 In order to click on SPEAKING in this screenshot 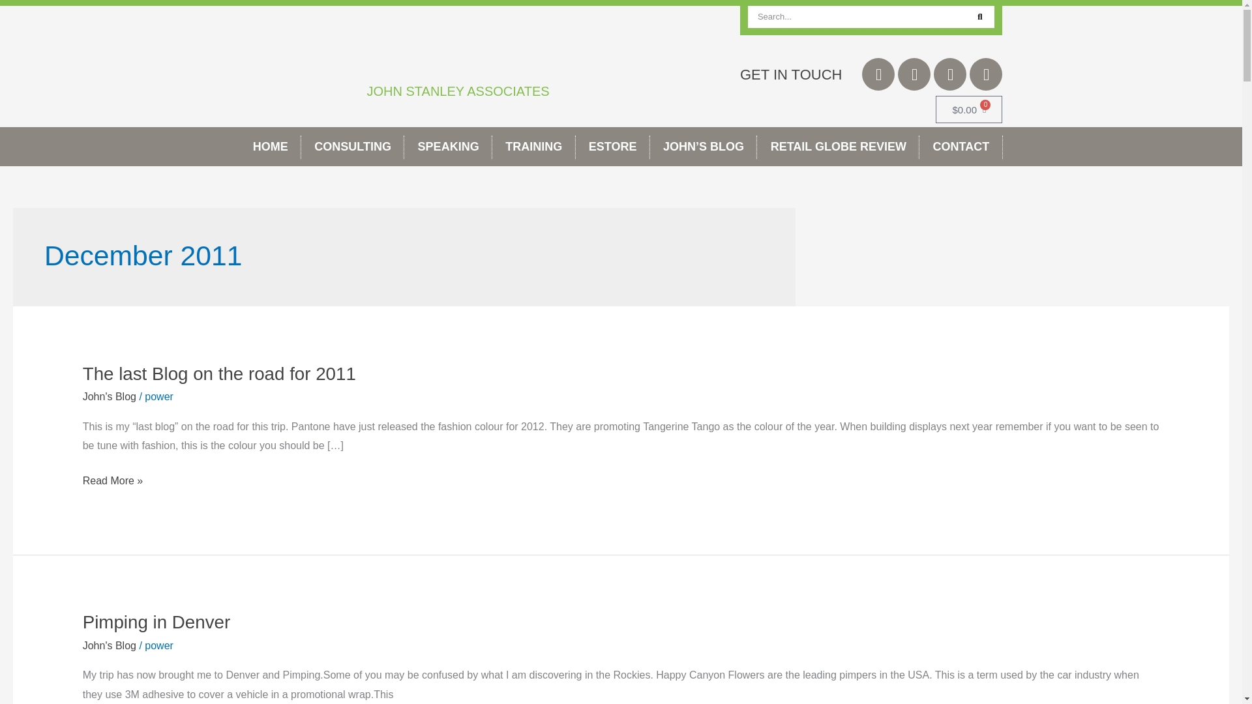, I will do `click(448, 146)`.